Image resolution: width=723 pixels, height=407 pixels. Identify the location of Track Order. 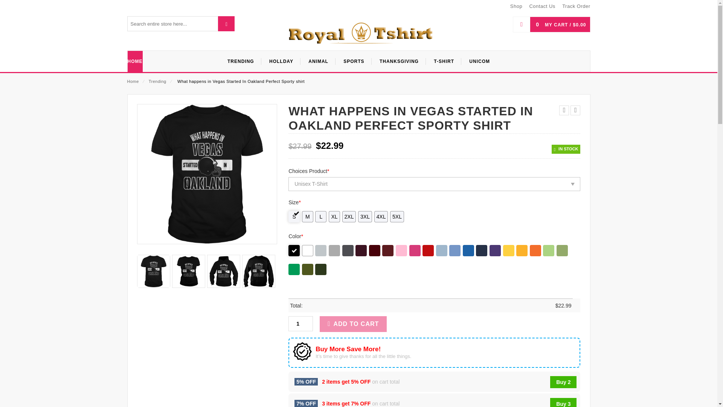
(576, 7).